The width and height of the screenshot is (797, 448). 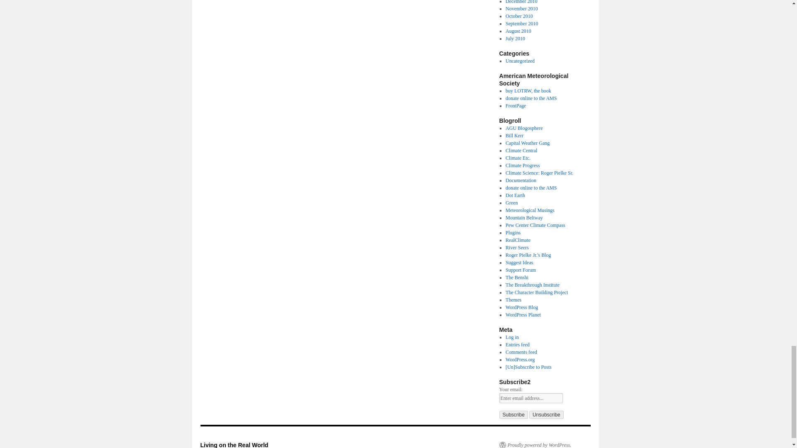 What do you see at coordinates (546, 415) in the screenshot?
I see `Unsubscribe` at bounding box center [546, 415].